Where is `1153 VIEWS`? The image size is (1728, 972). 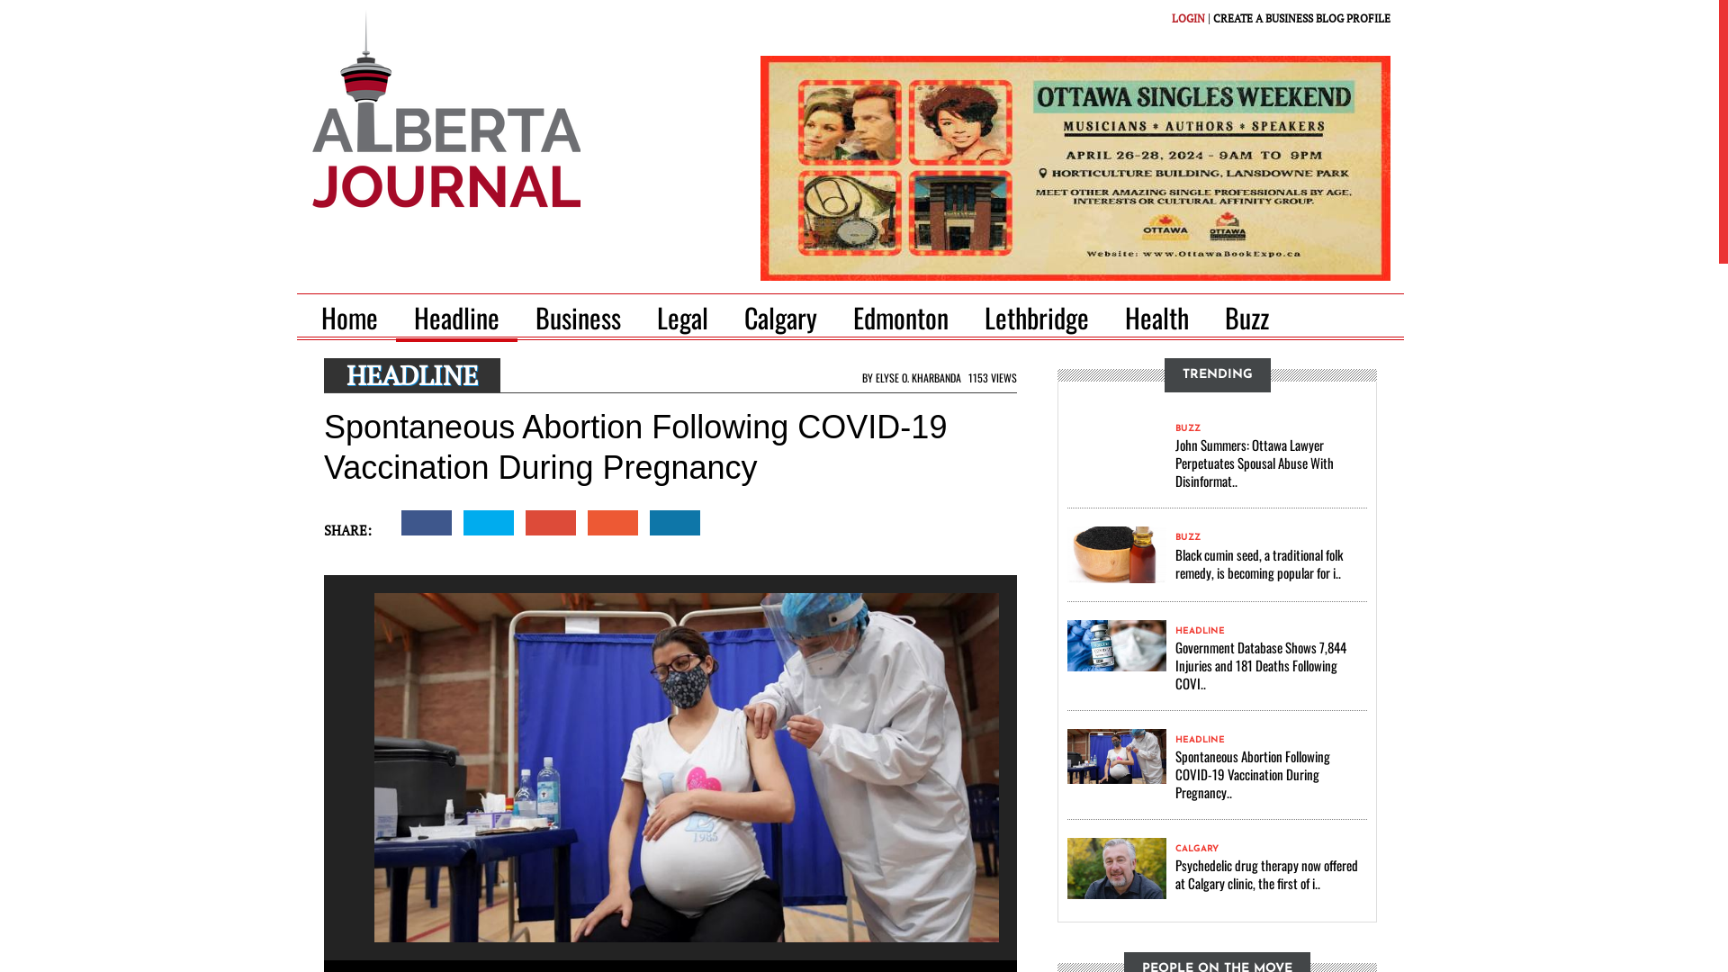 1153 VIEWS is located at coordinates (990, 378).